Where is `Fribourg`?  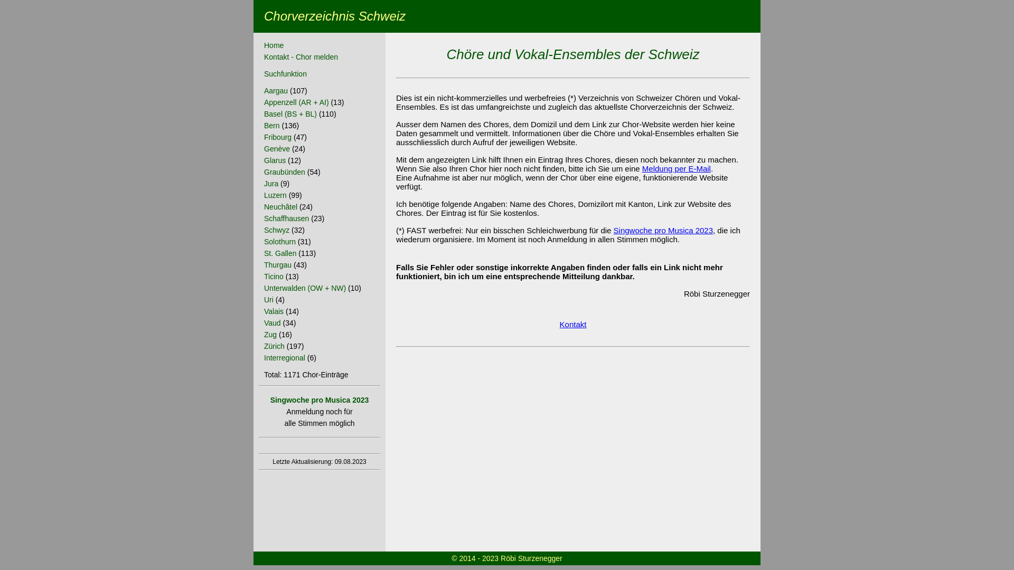
Fribourg is located at coordinates (278, 137).